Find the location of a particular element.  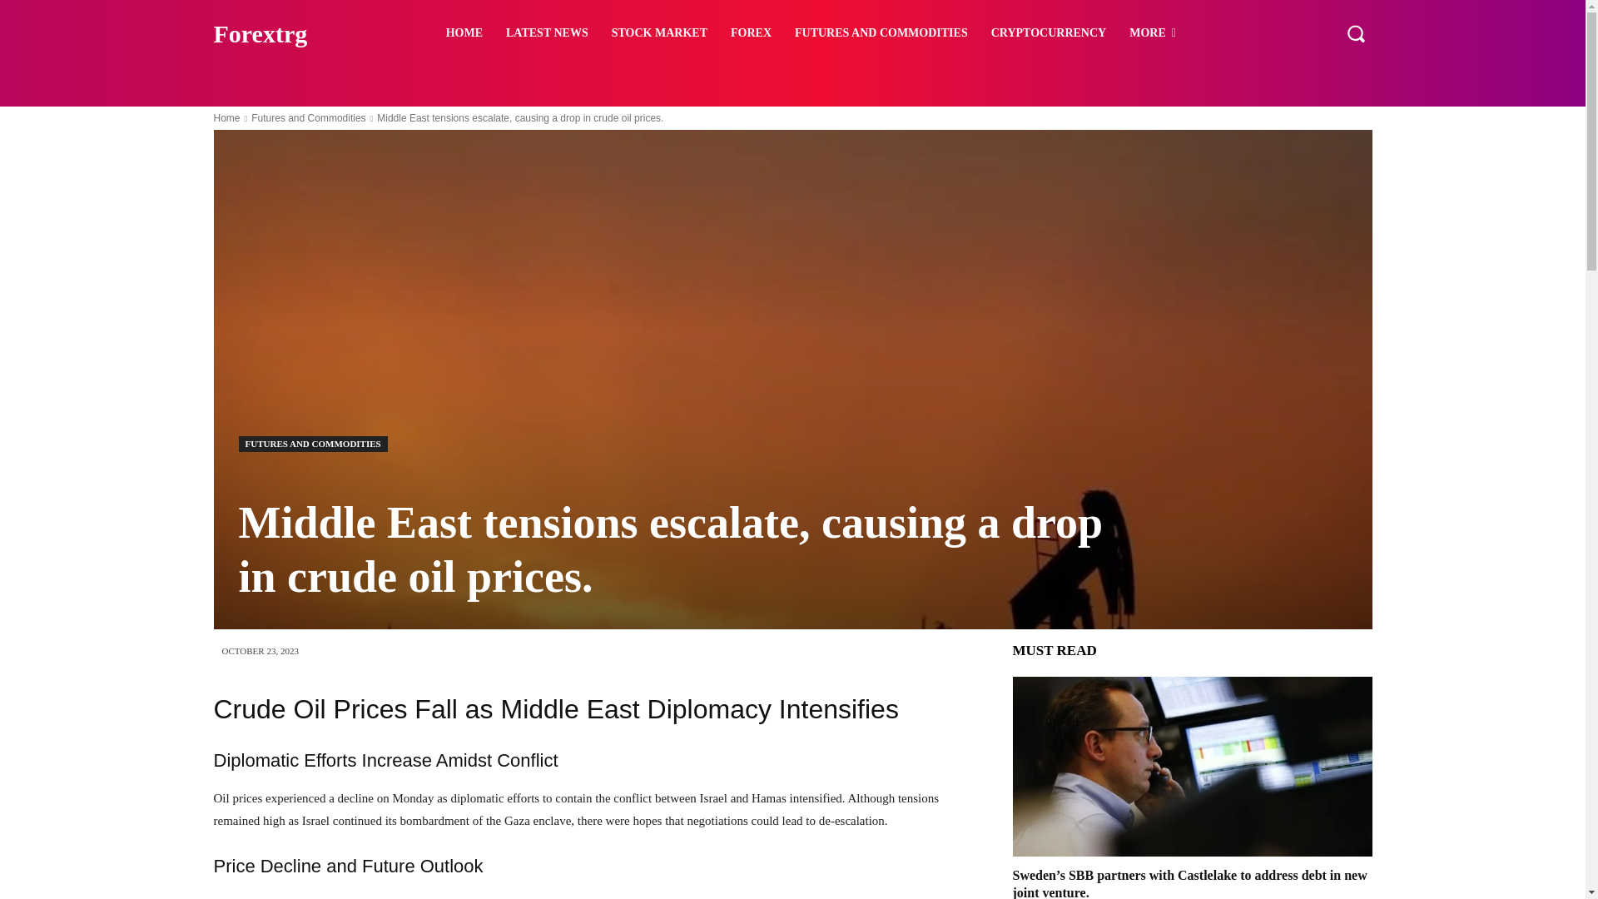

Futures and Commodities is located at coordinates (308, 118).